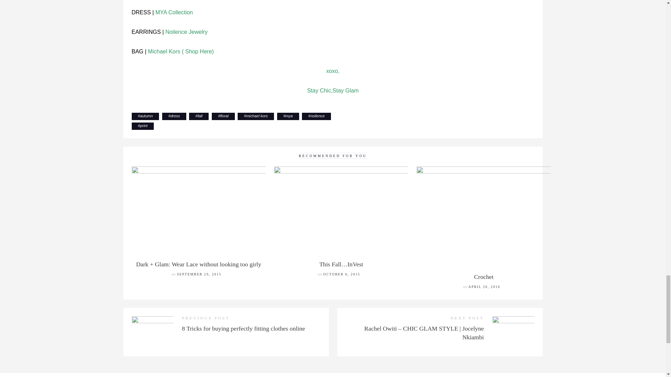  Describe the element at coordinates (175, 116) in the screenshot. I see `dress` at that location.